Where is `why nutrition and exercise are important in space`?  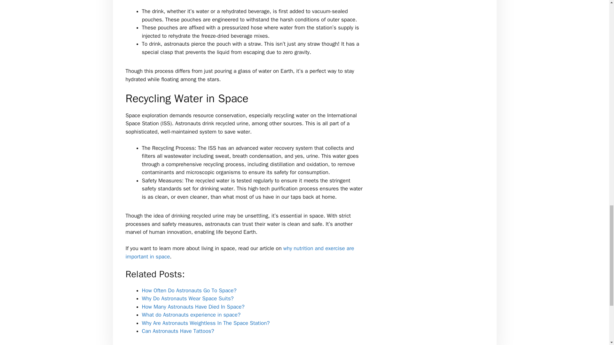 why nutrition and exercise are important in space is located at coordinates (240, 252).